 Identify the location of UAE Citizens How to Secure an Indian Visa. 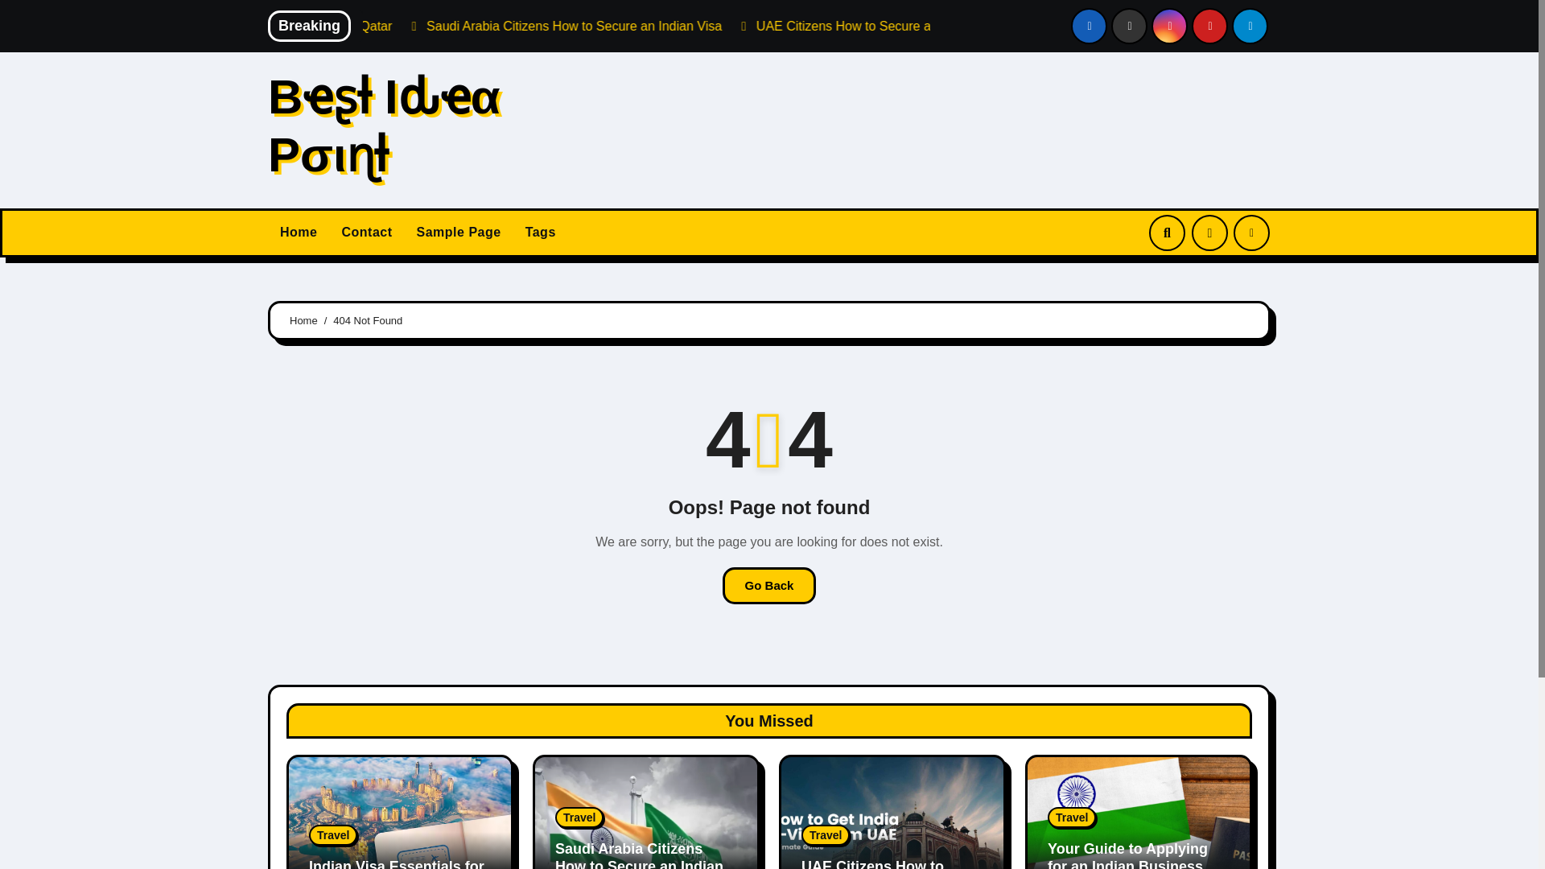
(1034, 26).